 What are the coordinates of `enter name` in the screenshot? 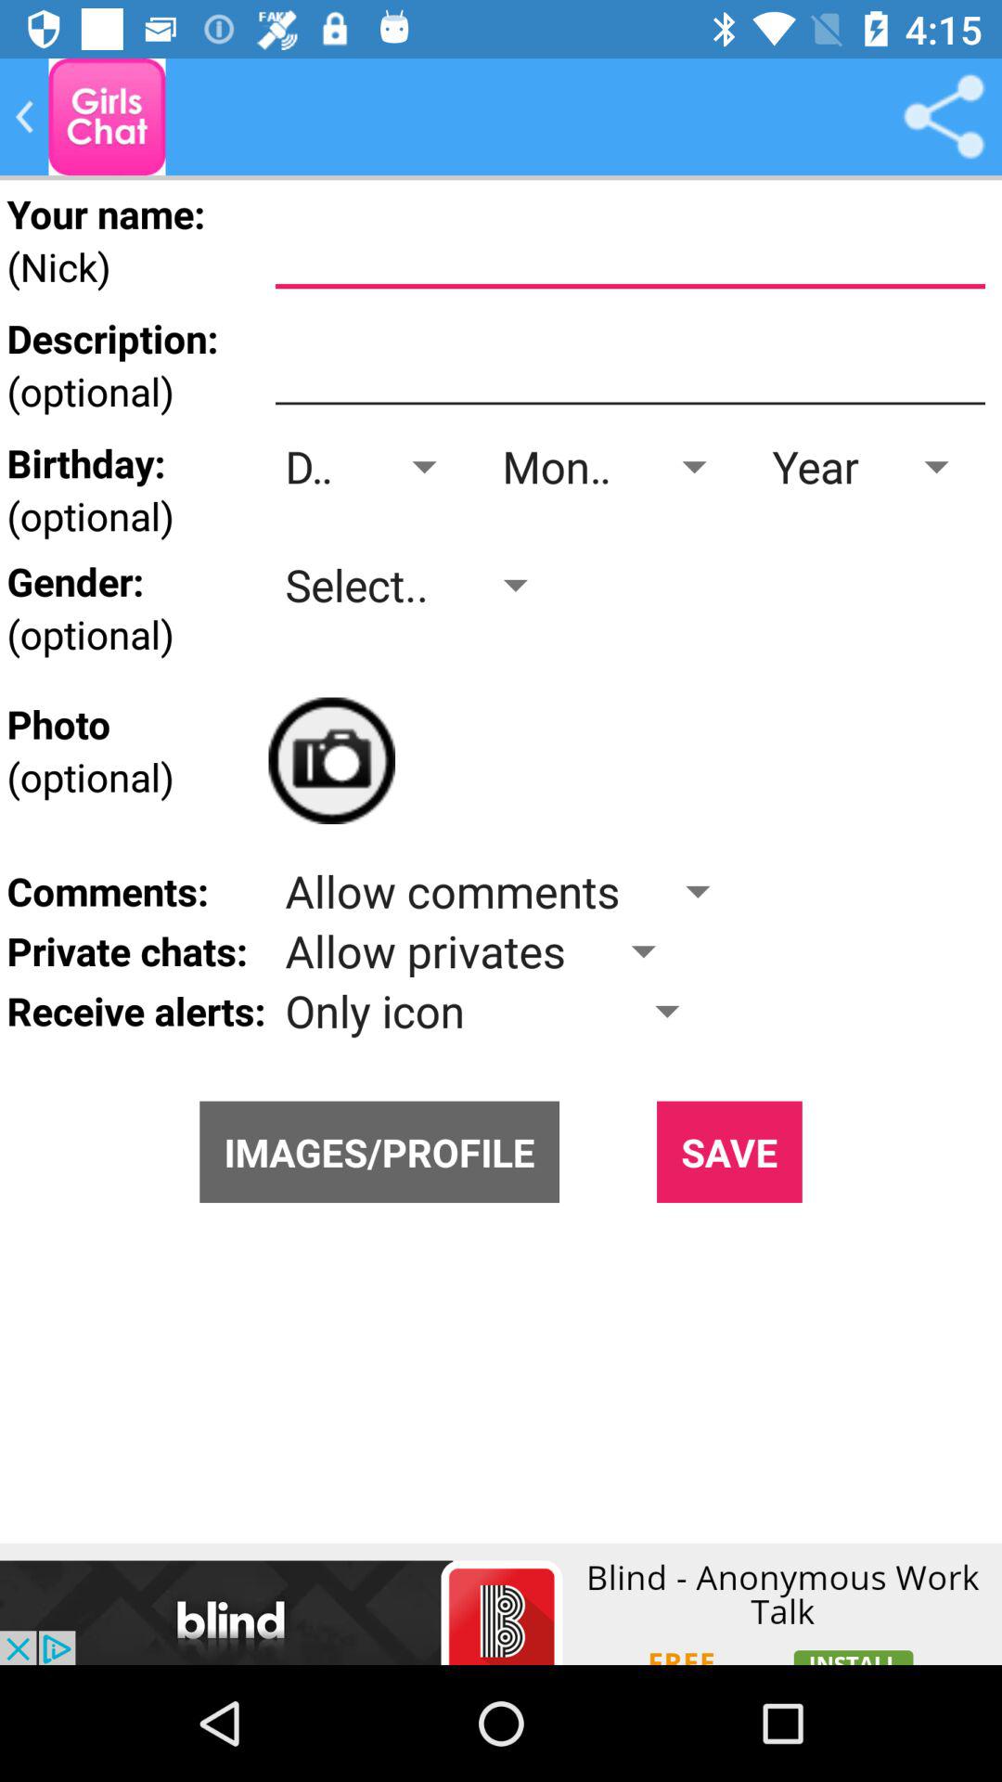 It's located at (630, 246).